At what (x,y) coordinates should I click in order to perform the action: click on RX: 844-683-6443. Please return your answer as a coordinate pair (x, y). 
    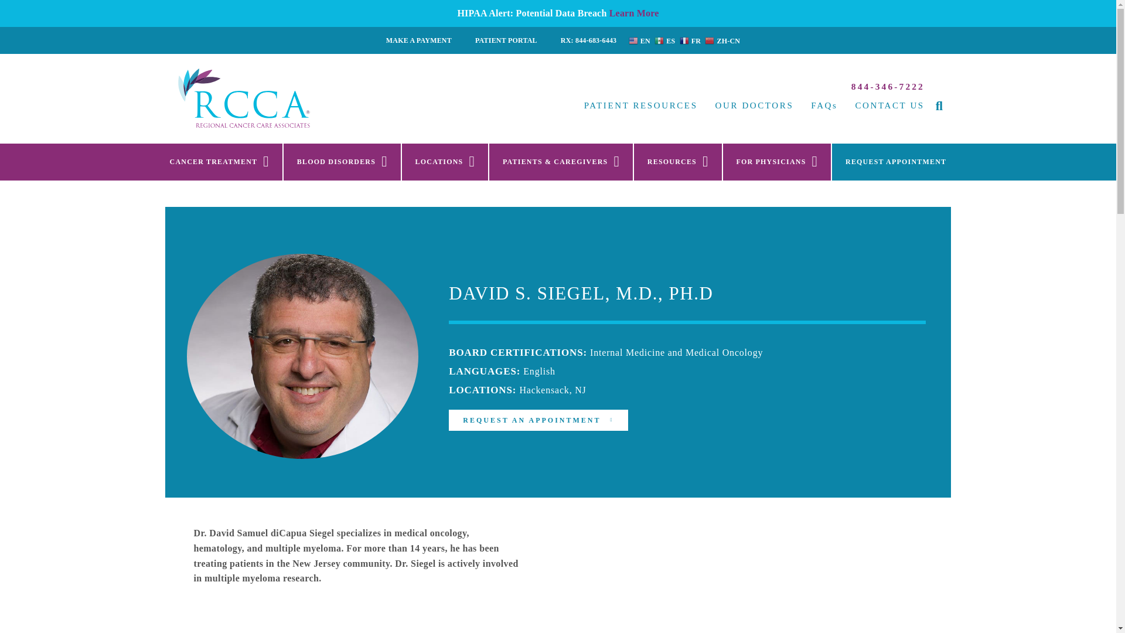
    Looking at the image, I should click on (588, 40).